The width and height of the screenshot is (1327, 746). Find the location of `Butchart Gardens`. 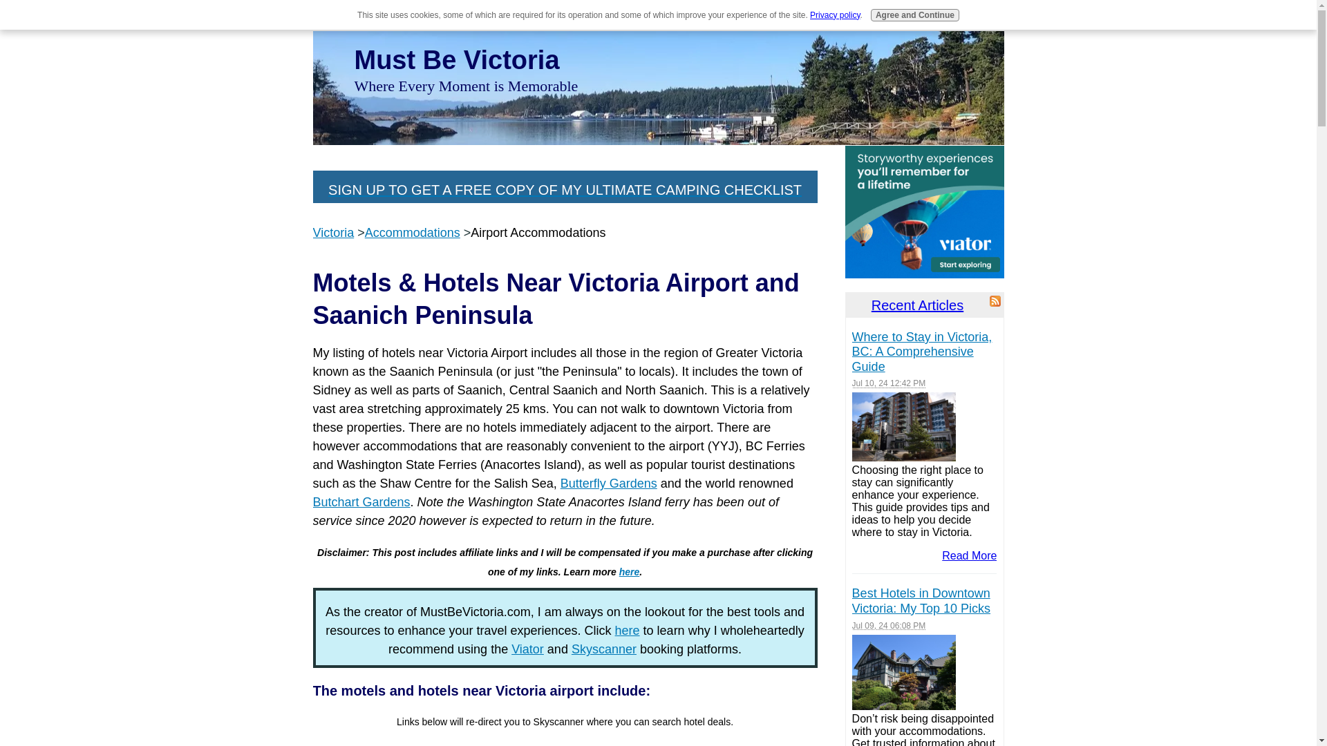

Butchart Gardens is located at coordinates (361, 501).